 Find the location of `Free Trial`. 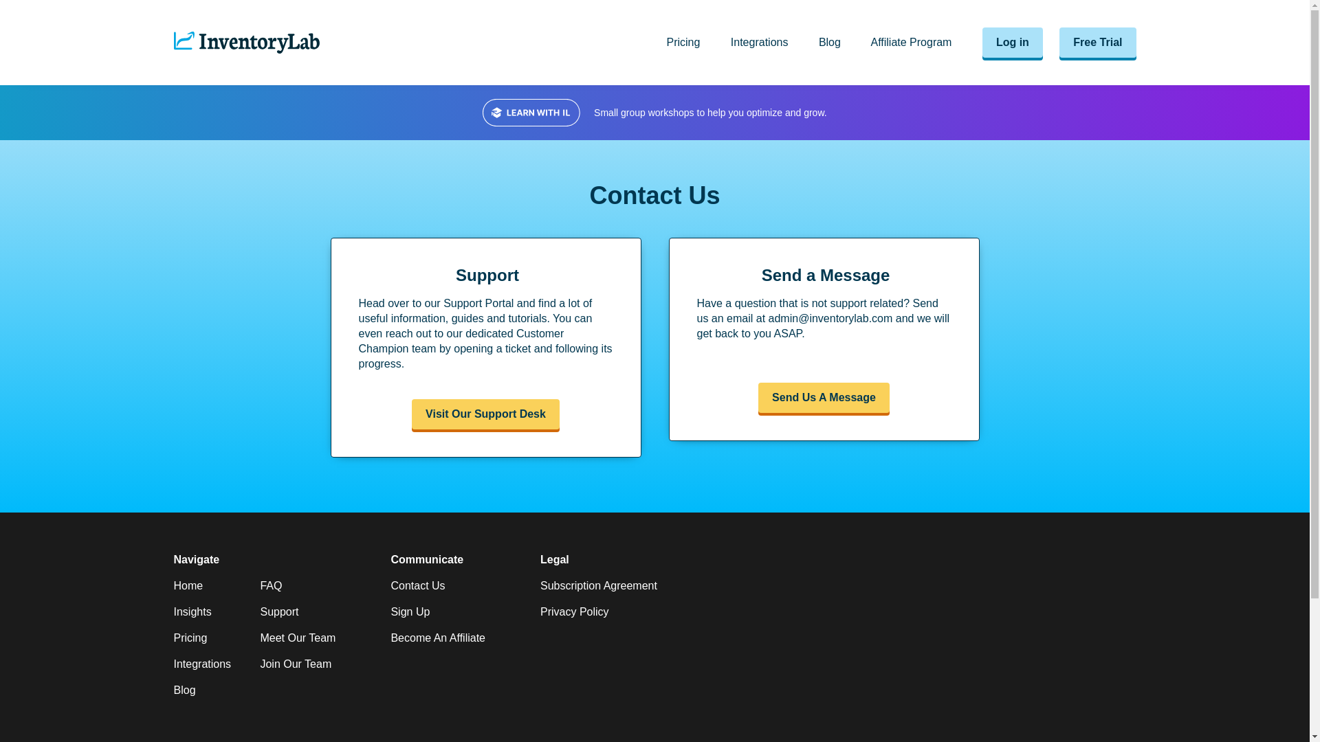

Free Trial is located at coordinates (1097, 43).